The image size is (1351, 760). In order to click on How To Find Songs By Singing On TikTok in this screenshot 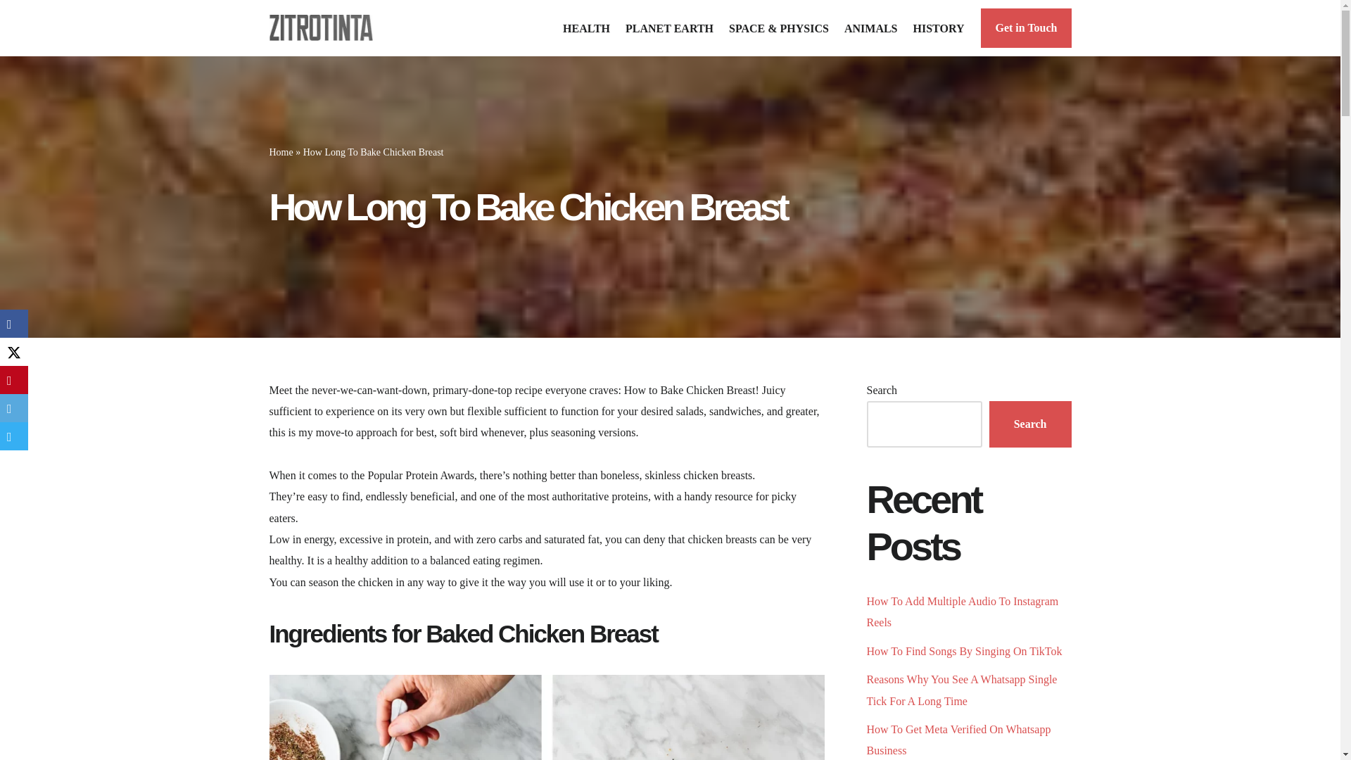, I will do `click(964, 651)`.